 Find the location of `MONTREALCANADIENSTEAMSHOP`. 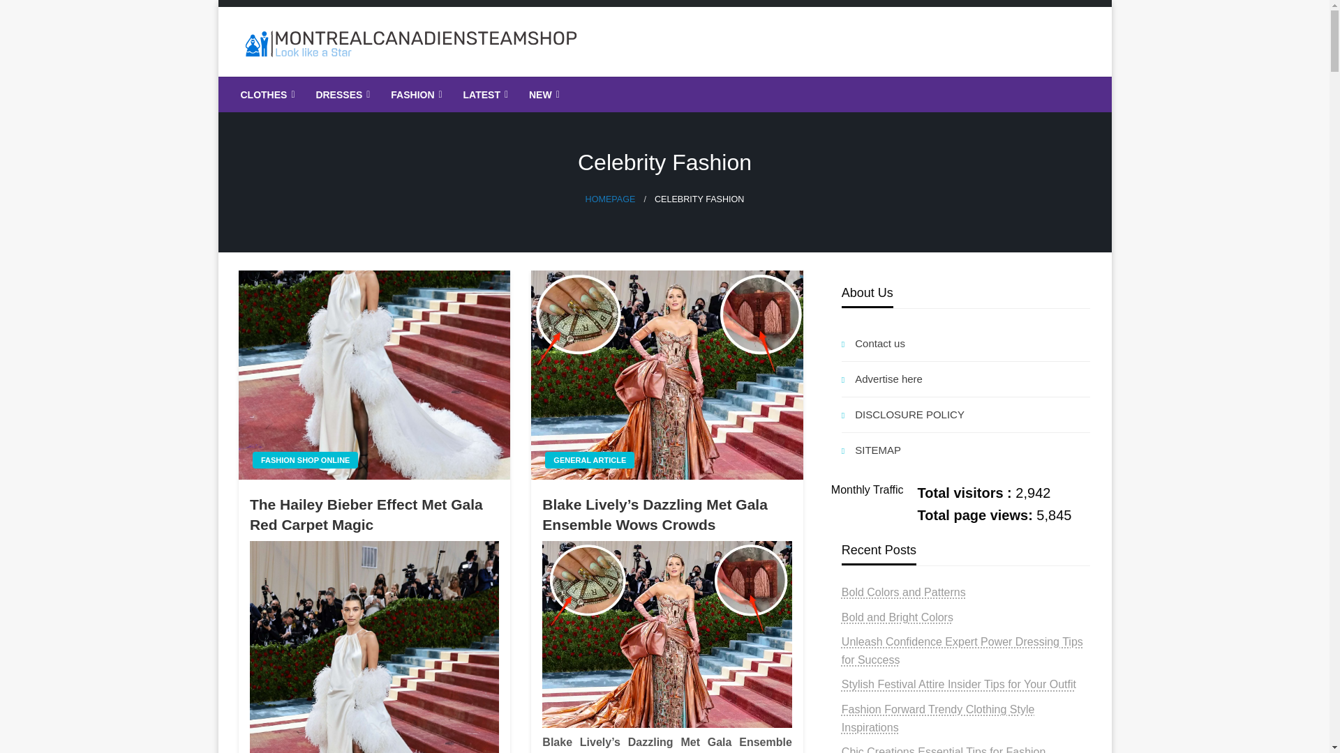

MONTREALCANADIENSTEAMSHOP is located at coordinates (479, 87).